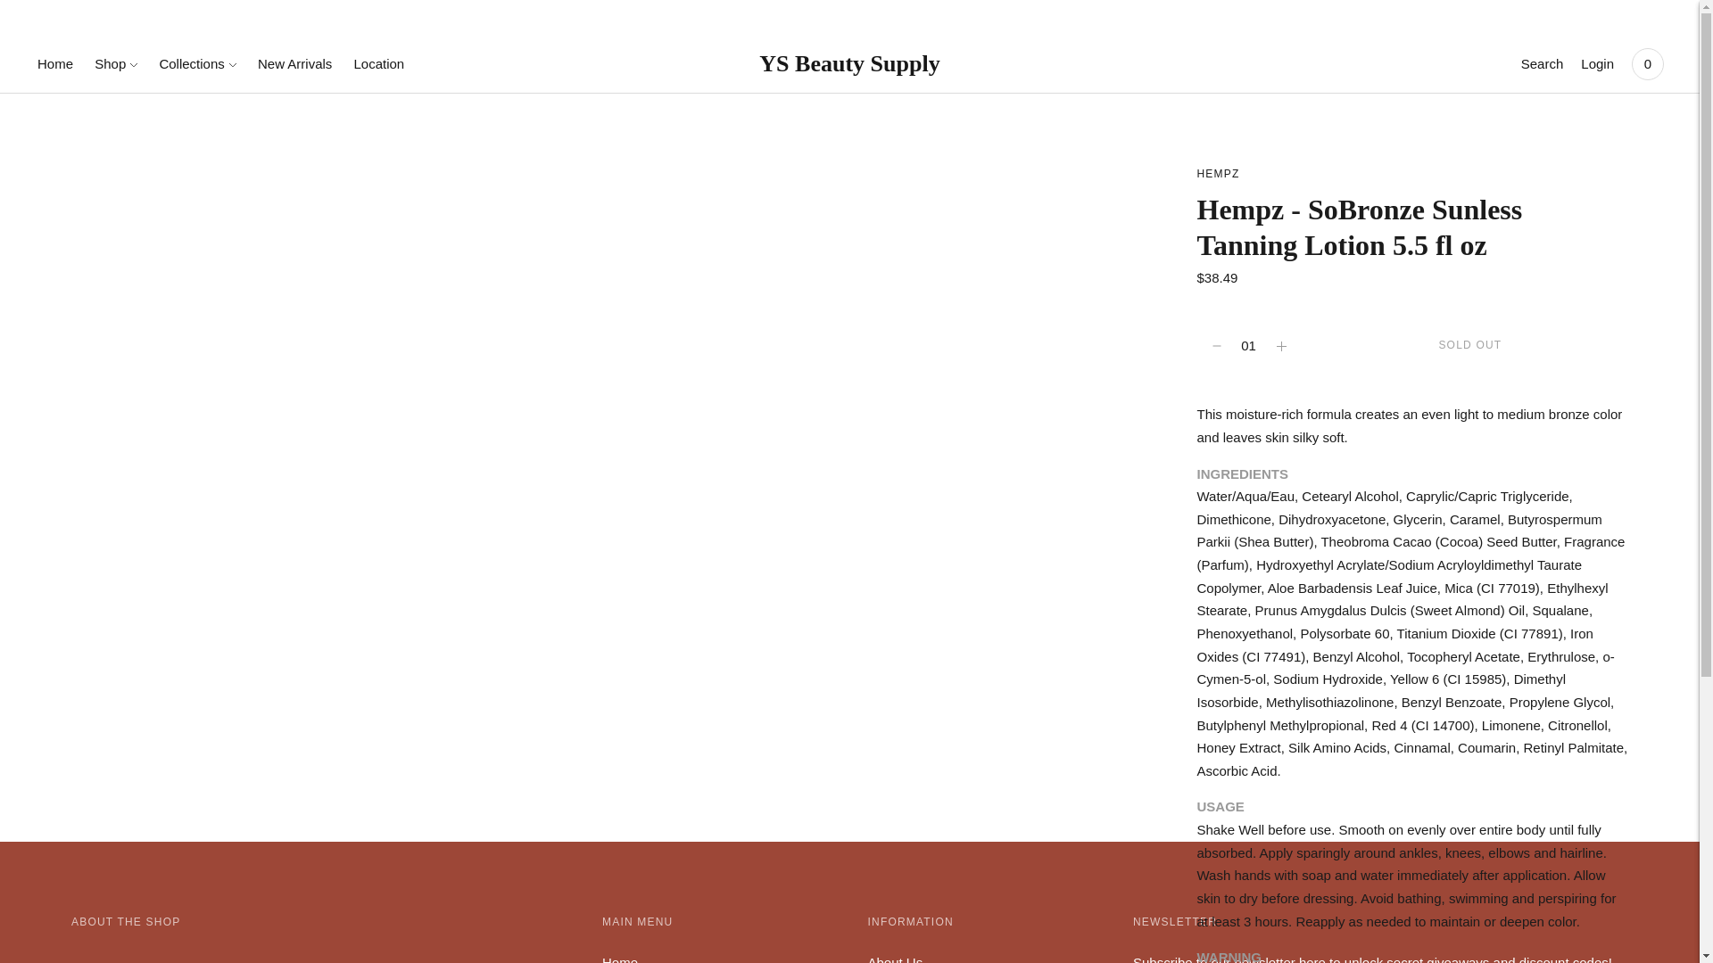 This screenshot has width=1713, height=963. I want to click on Hempz, so click(1219, 173).